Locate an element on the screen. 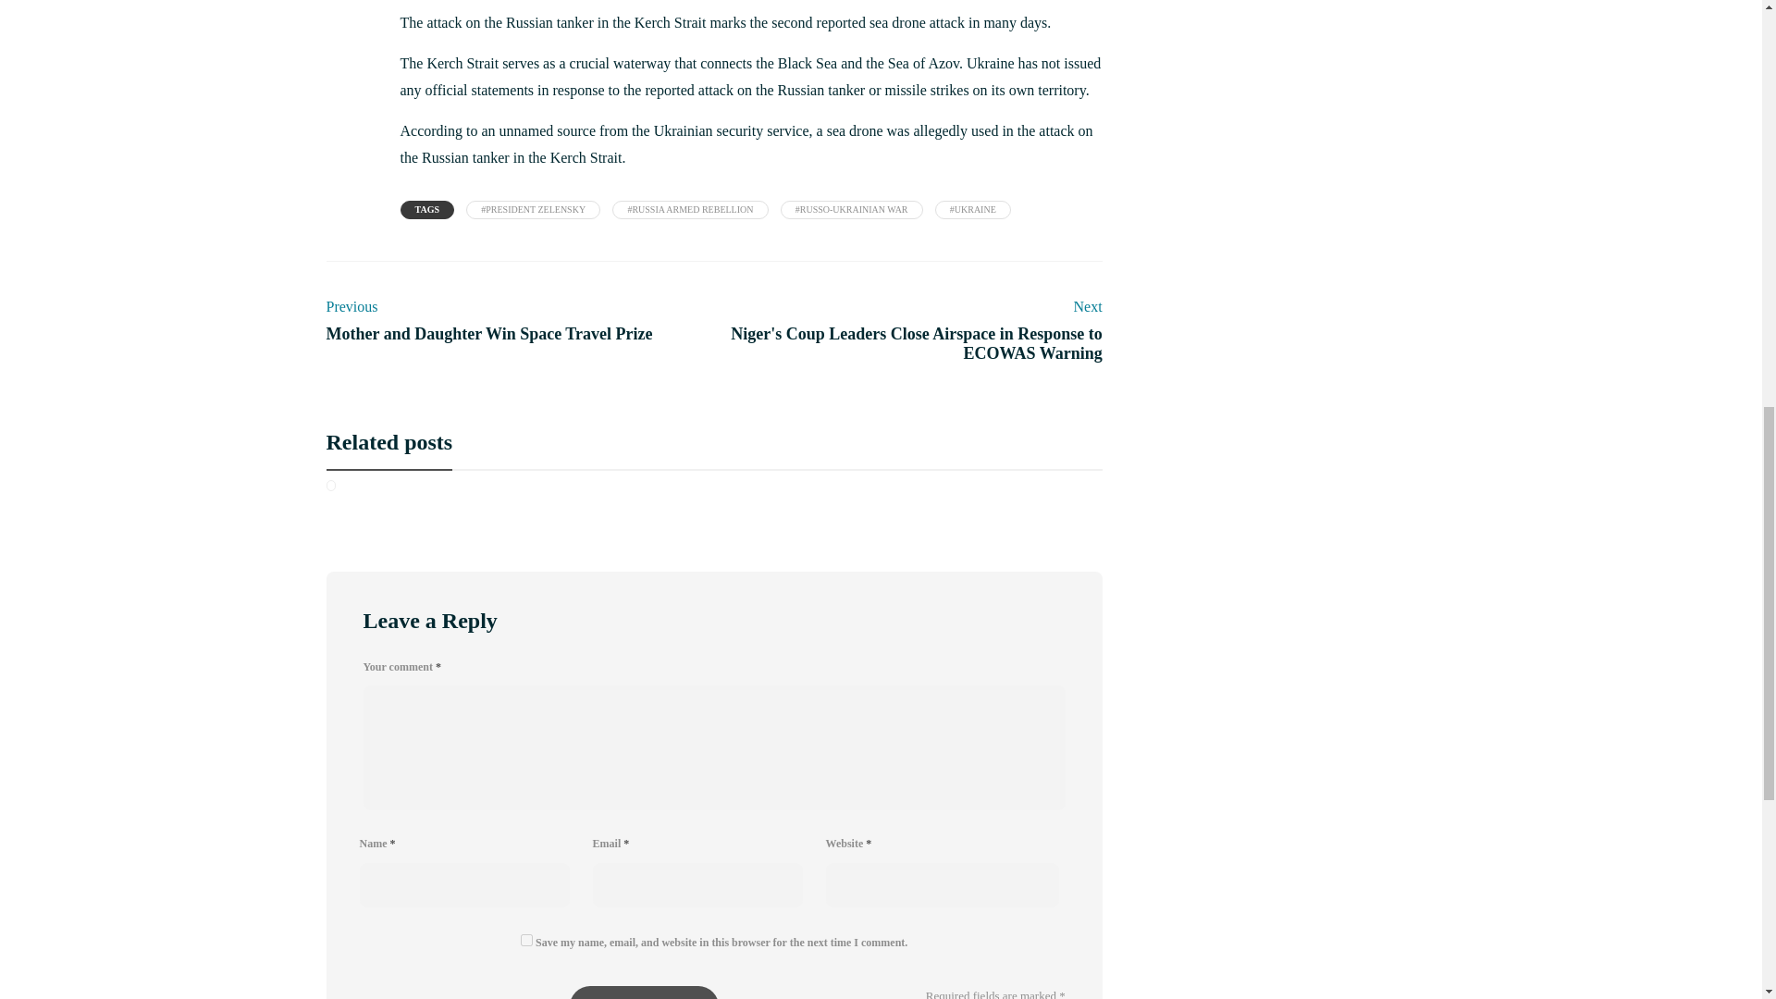 Image resolution: width=1776 pixels, height=999 pixels. TAGS is located at coordinates (427, 209).